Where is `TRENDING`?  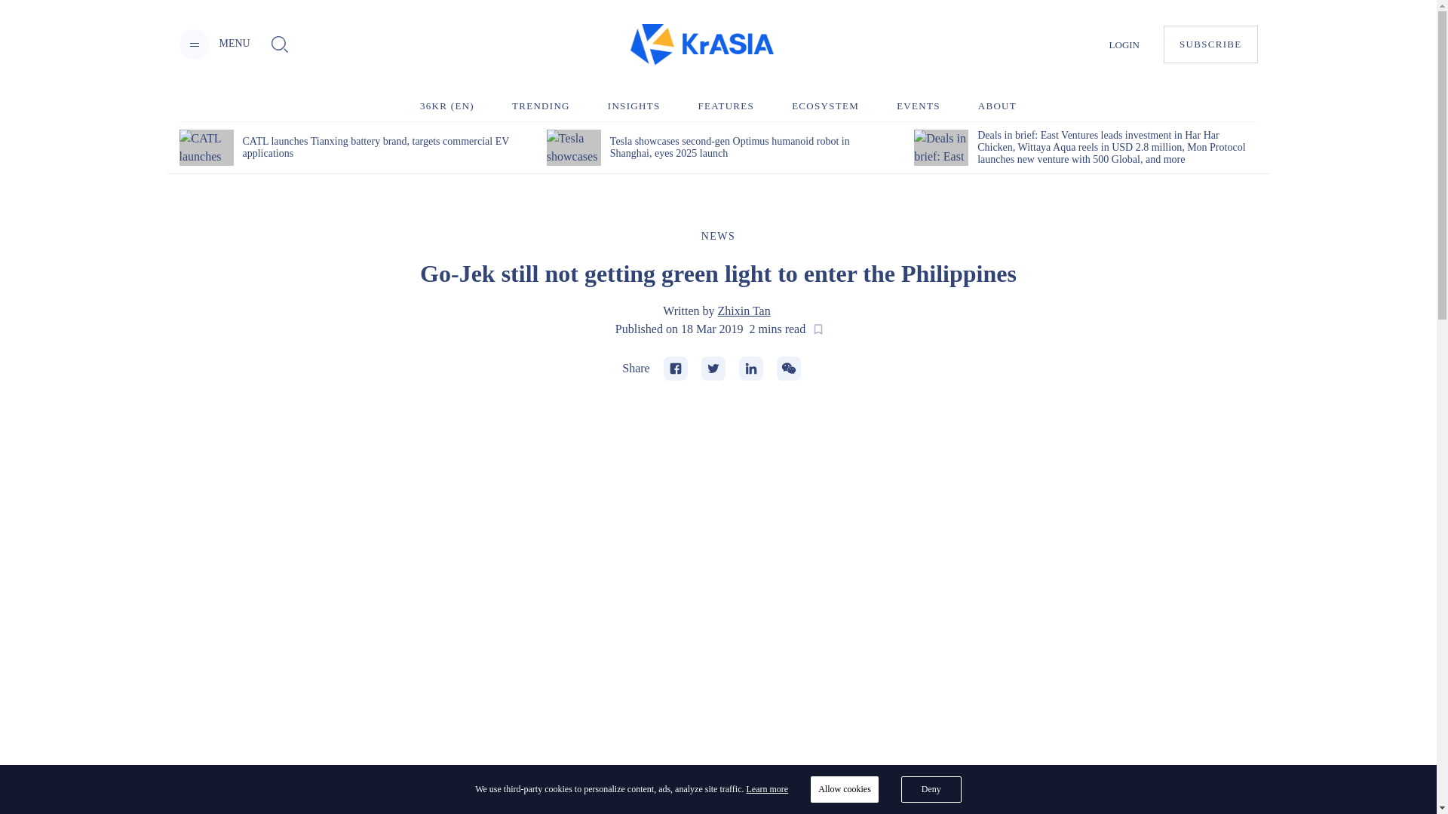 TRENDING is located at coordinates (541, 106).